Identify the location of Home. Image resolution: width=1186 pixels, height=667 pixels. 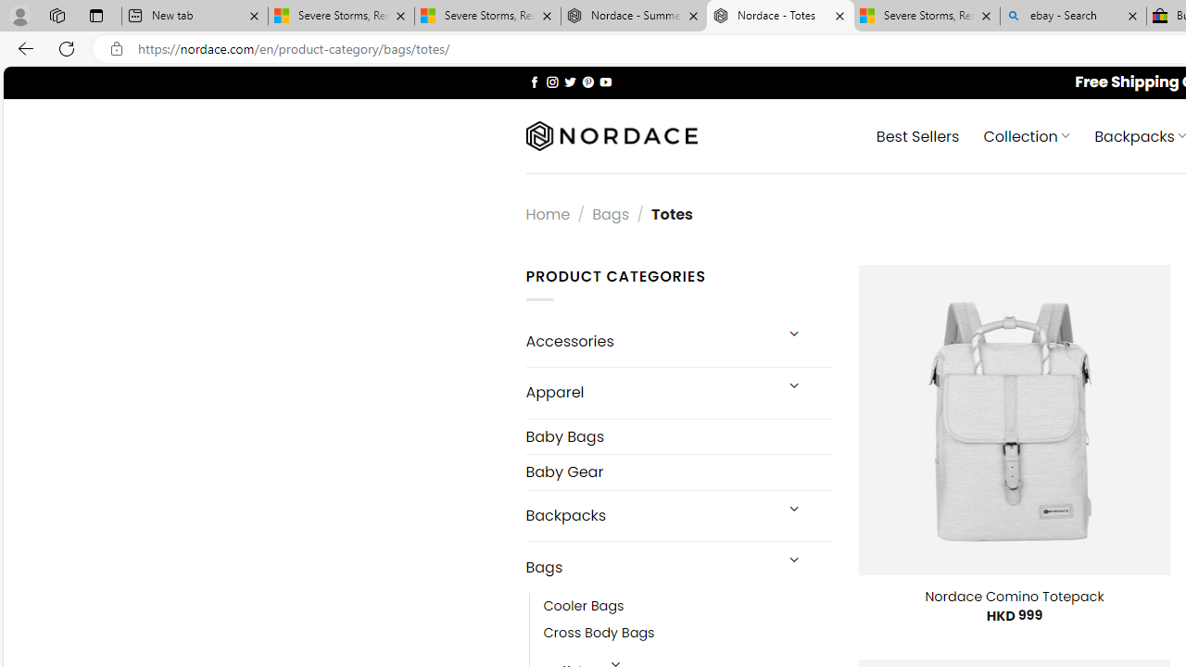
(548, 213).